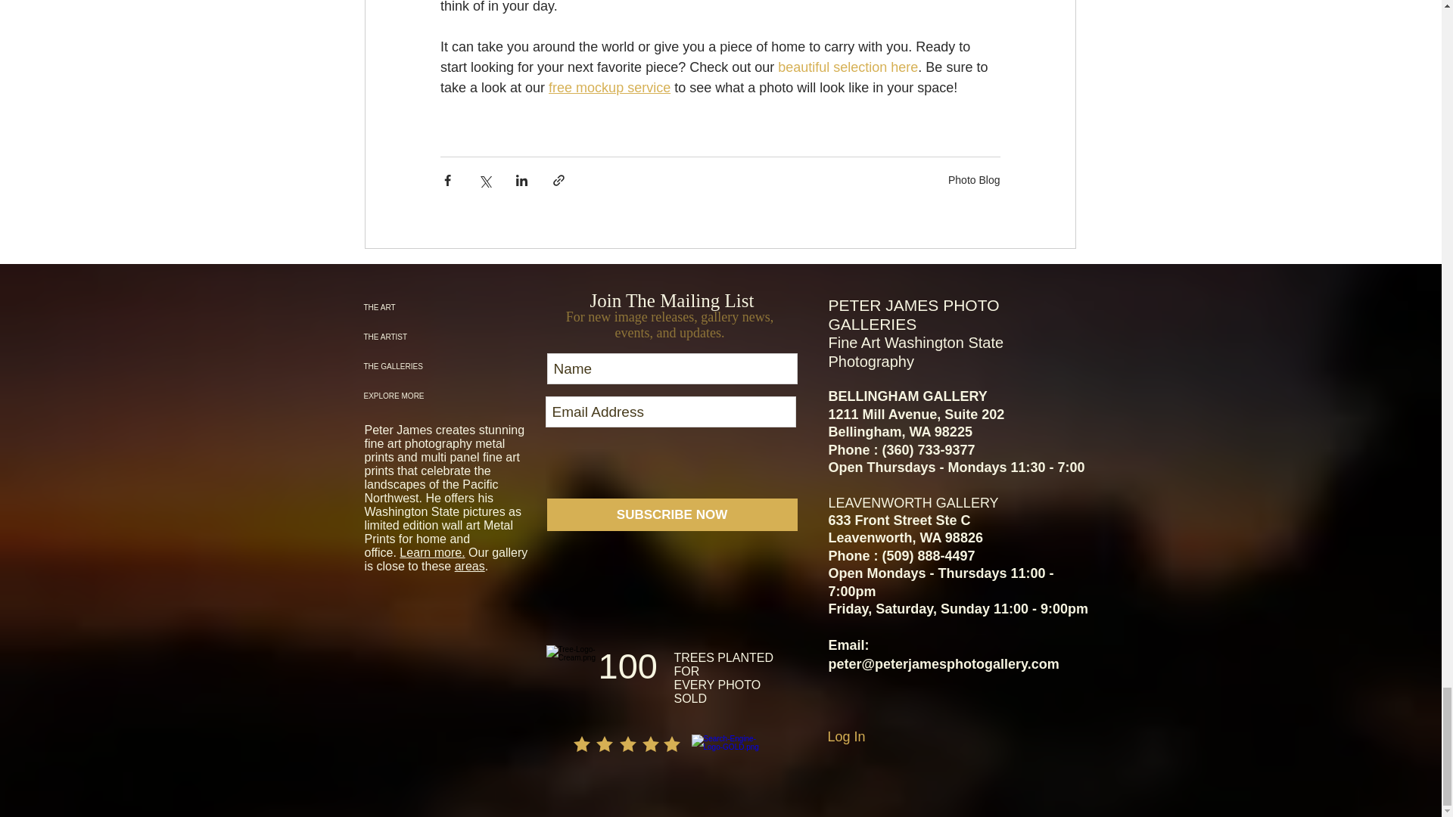  Describe the element at coordinates (434, 511) in the screenshot. I see `Washington State pictures` at that location.